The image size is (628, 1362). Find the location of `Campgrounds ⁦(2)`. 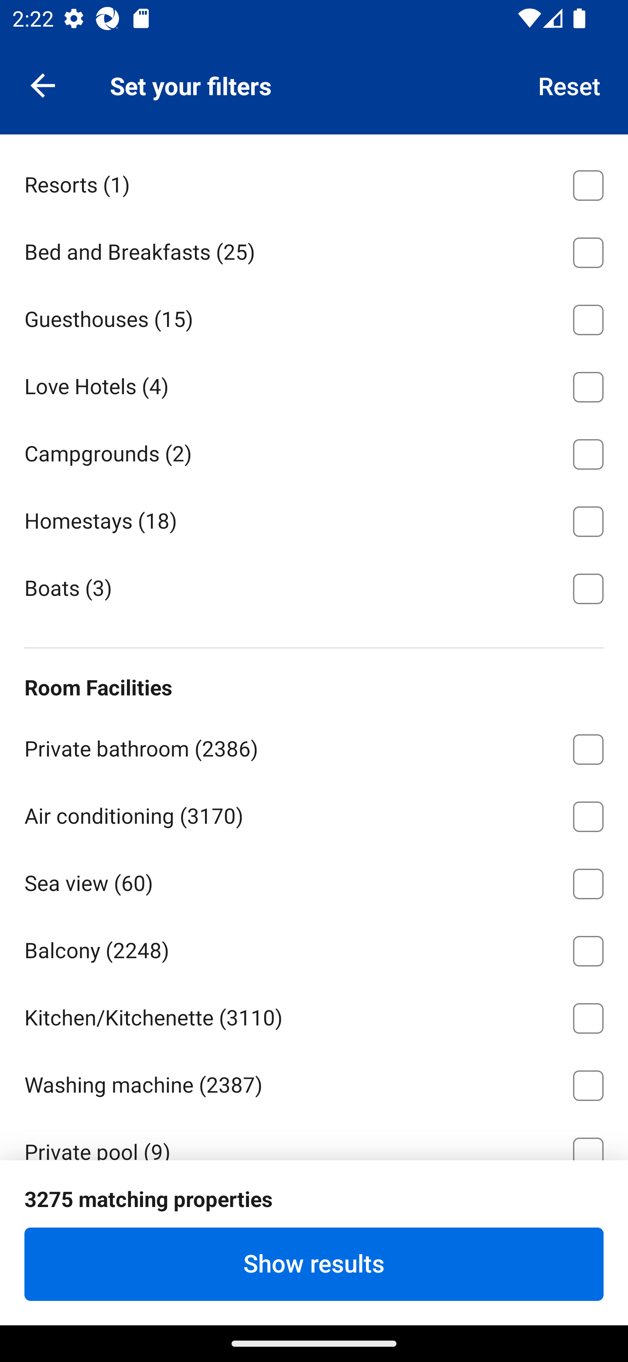

Campgrounds ⁦(2) is located at coordinates (314, 451).